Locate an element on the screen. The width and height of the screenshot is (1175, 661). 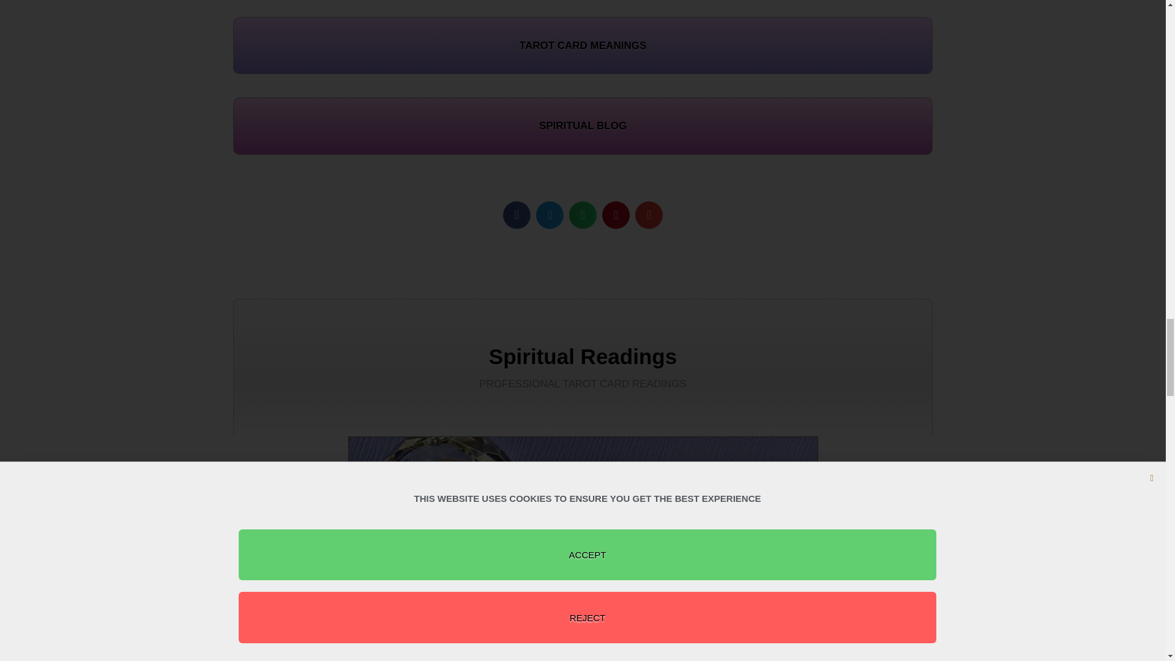
TAROT CARD MEANINGS is located at coordinates (583, 46).